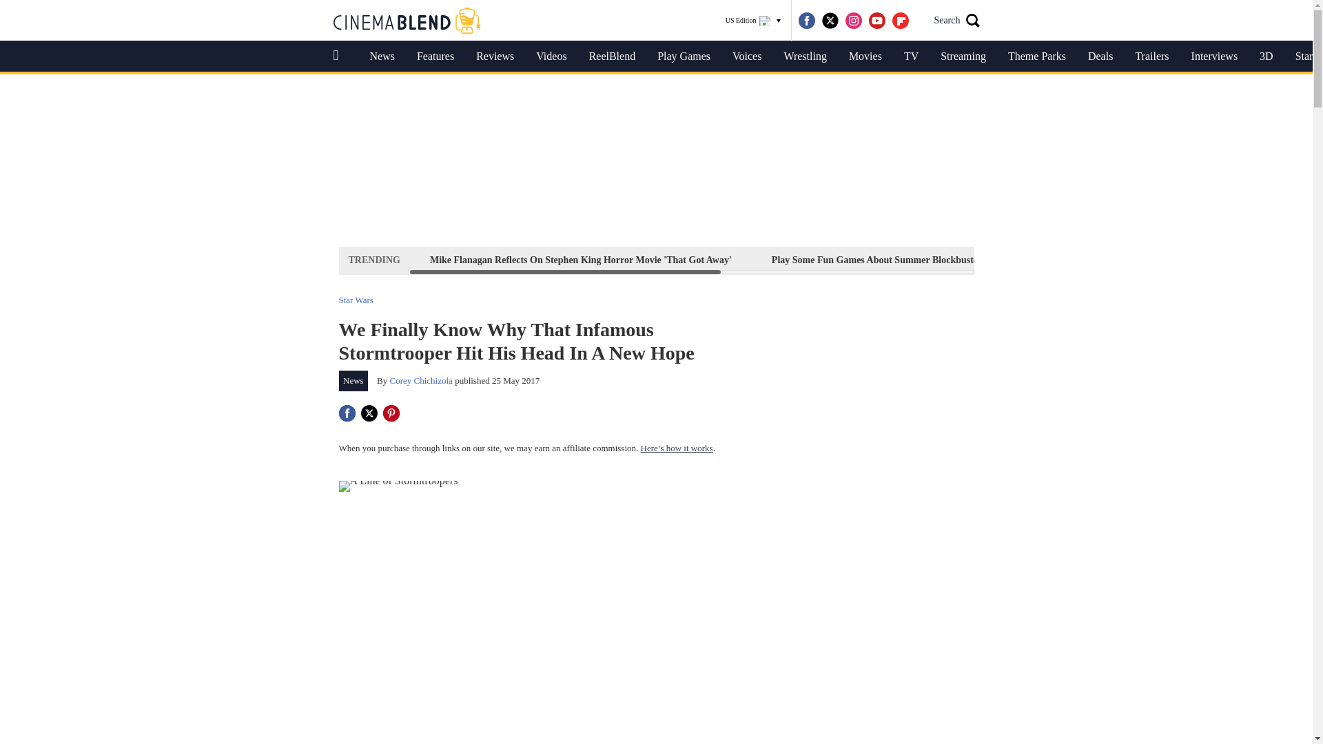 The image size is (1323, 744). What do you see at coordinates (1214, 260) in the screenshot?
I see `Upcoming Marvel Movies` at bounding box center [1214, 260].